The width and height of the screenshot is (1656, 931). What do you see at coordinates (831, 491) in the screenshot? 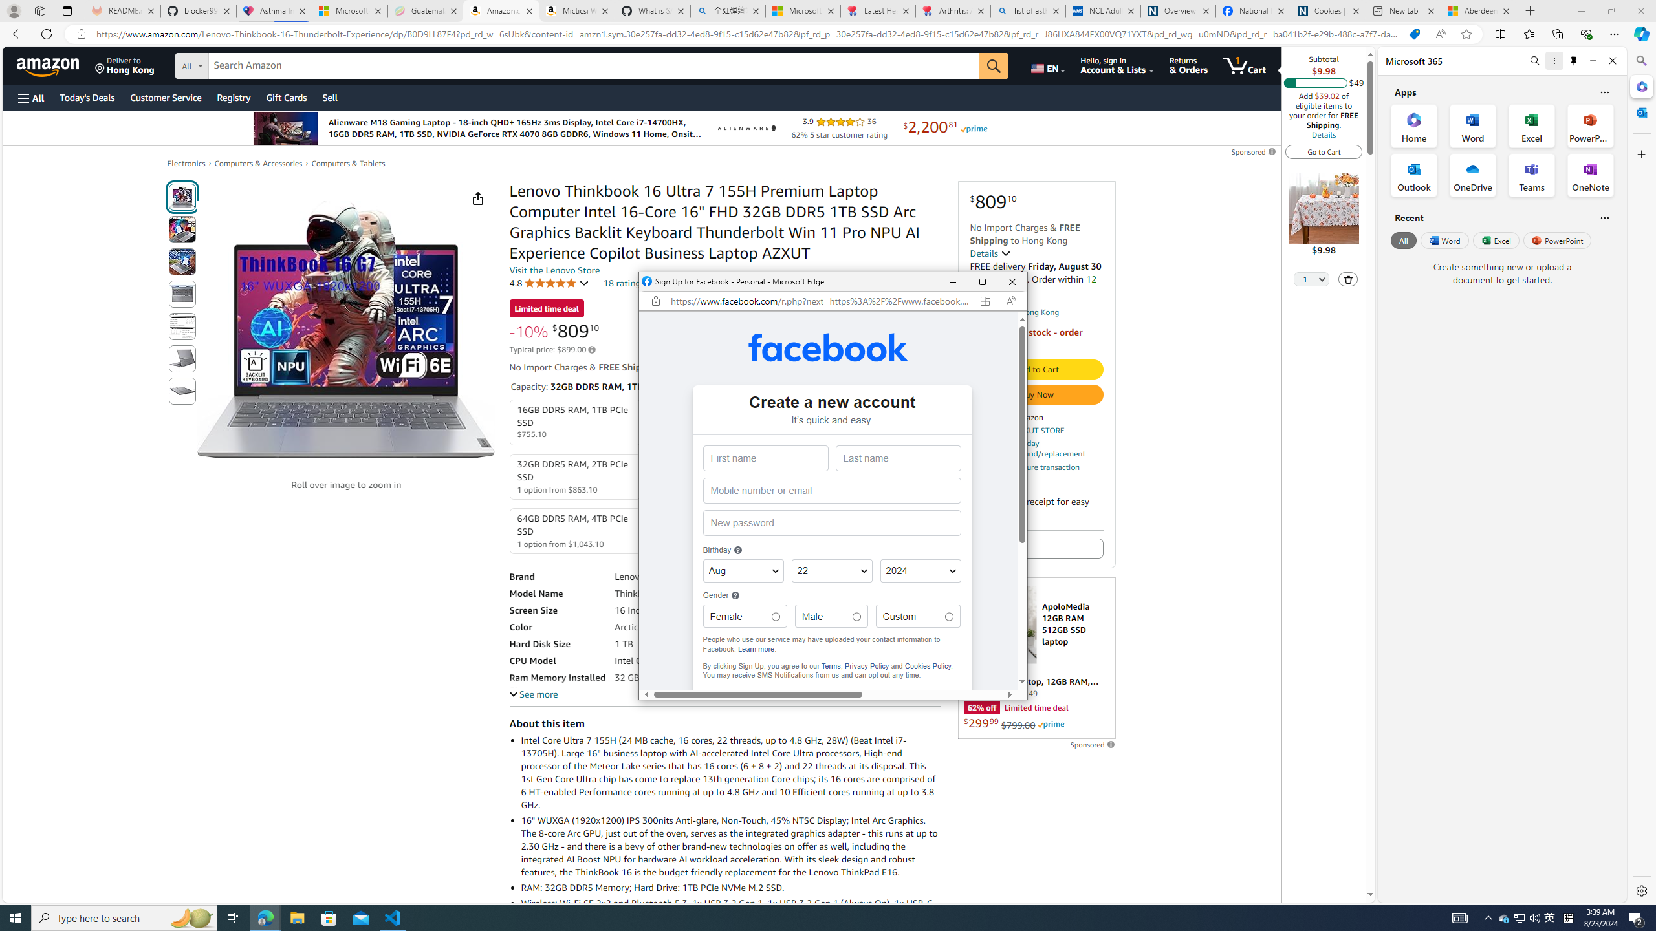
I see `Mobile number or email` at bounding box center [831, 491].